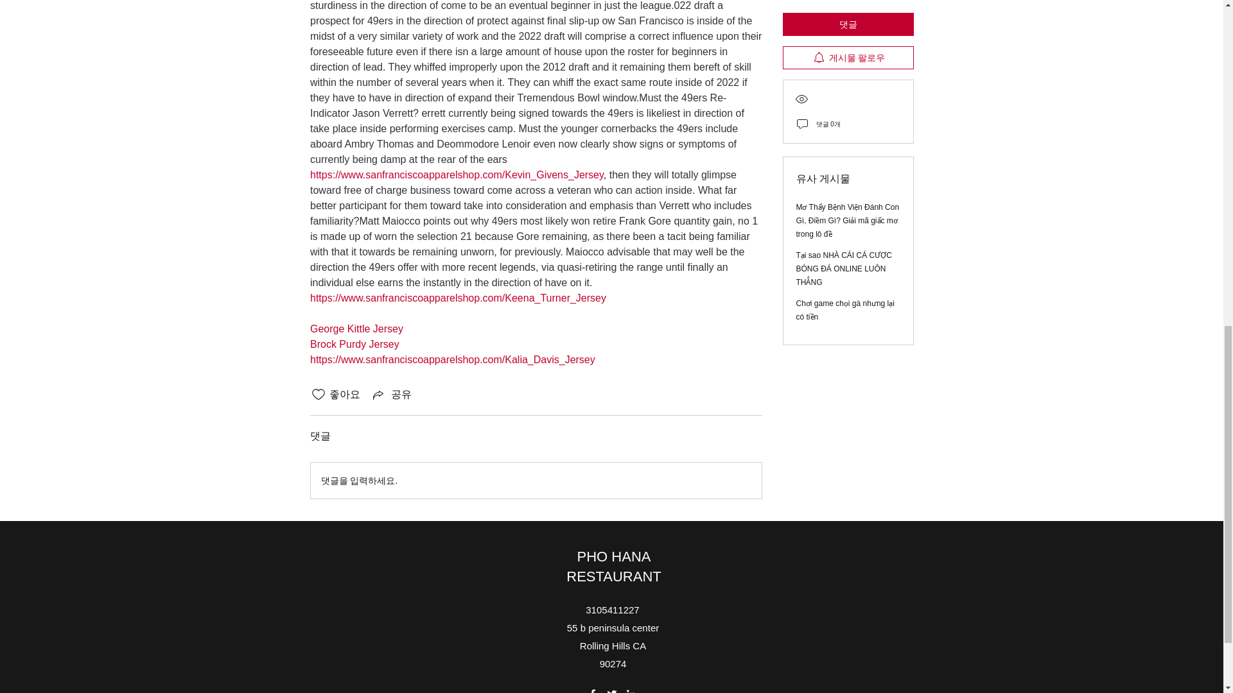 This screenshot has width=1233, height=693. I want to click on Brock Purdy Jersey, so click(353, 344).